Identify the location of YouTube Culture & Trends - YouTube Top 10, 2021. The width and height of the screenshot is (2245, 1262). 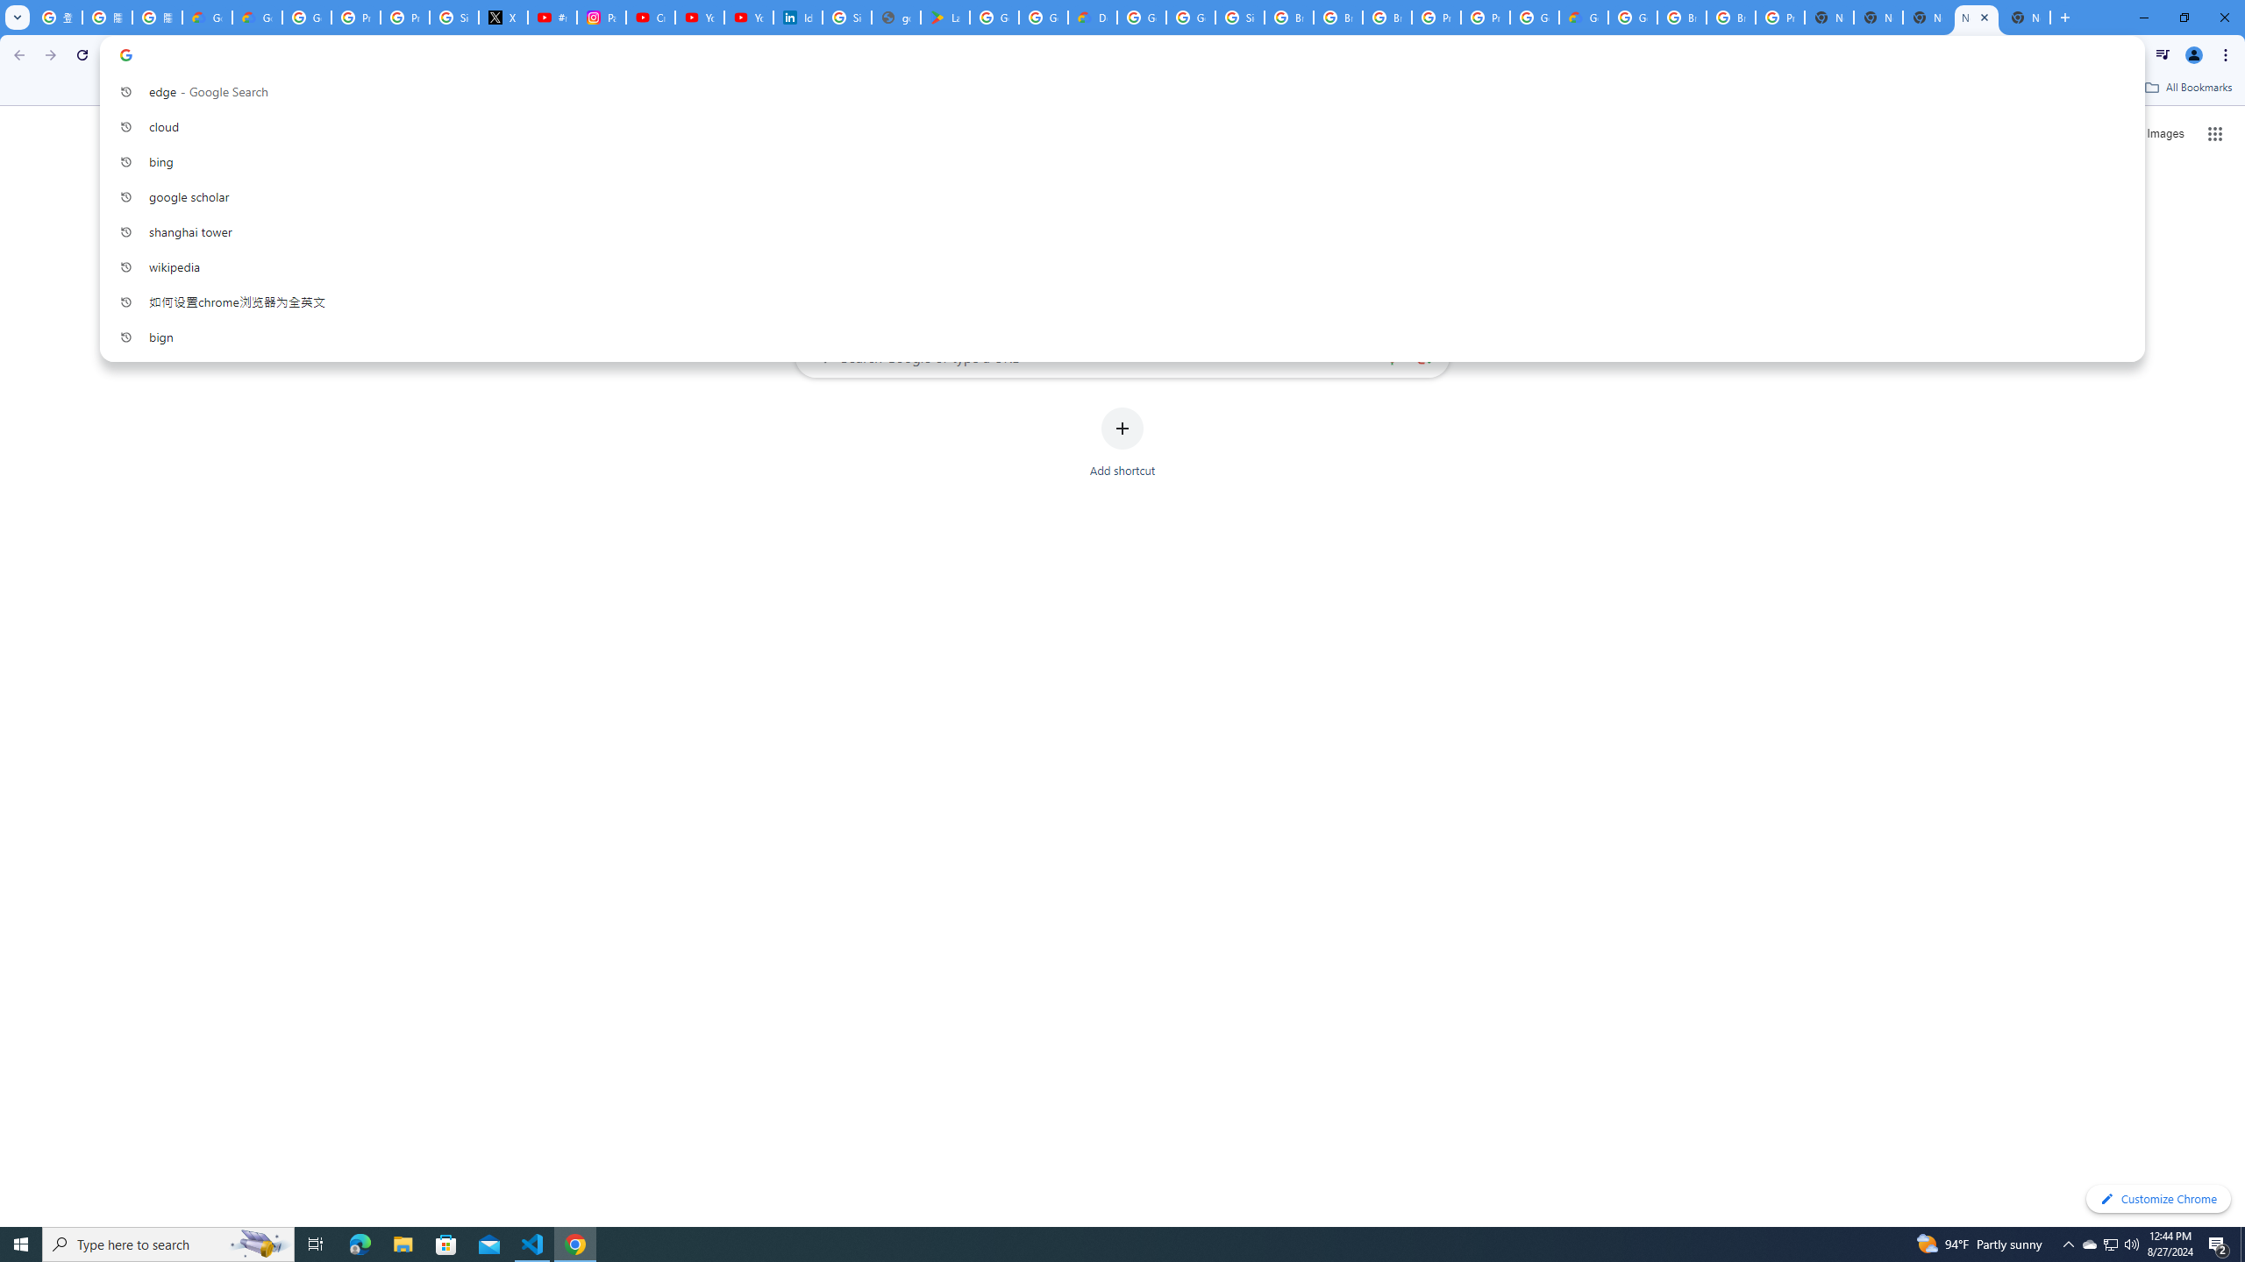
(748, 18).